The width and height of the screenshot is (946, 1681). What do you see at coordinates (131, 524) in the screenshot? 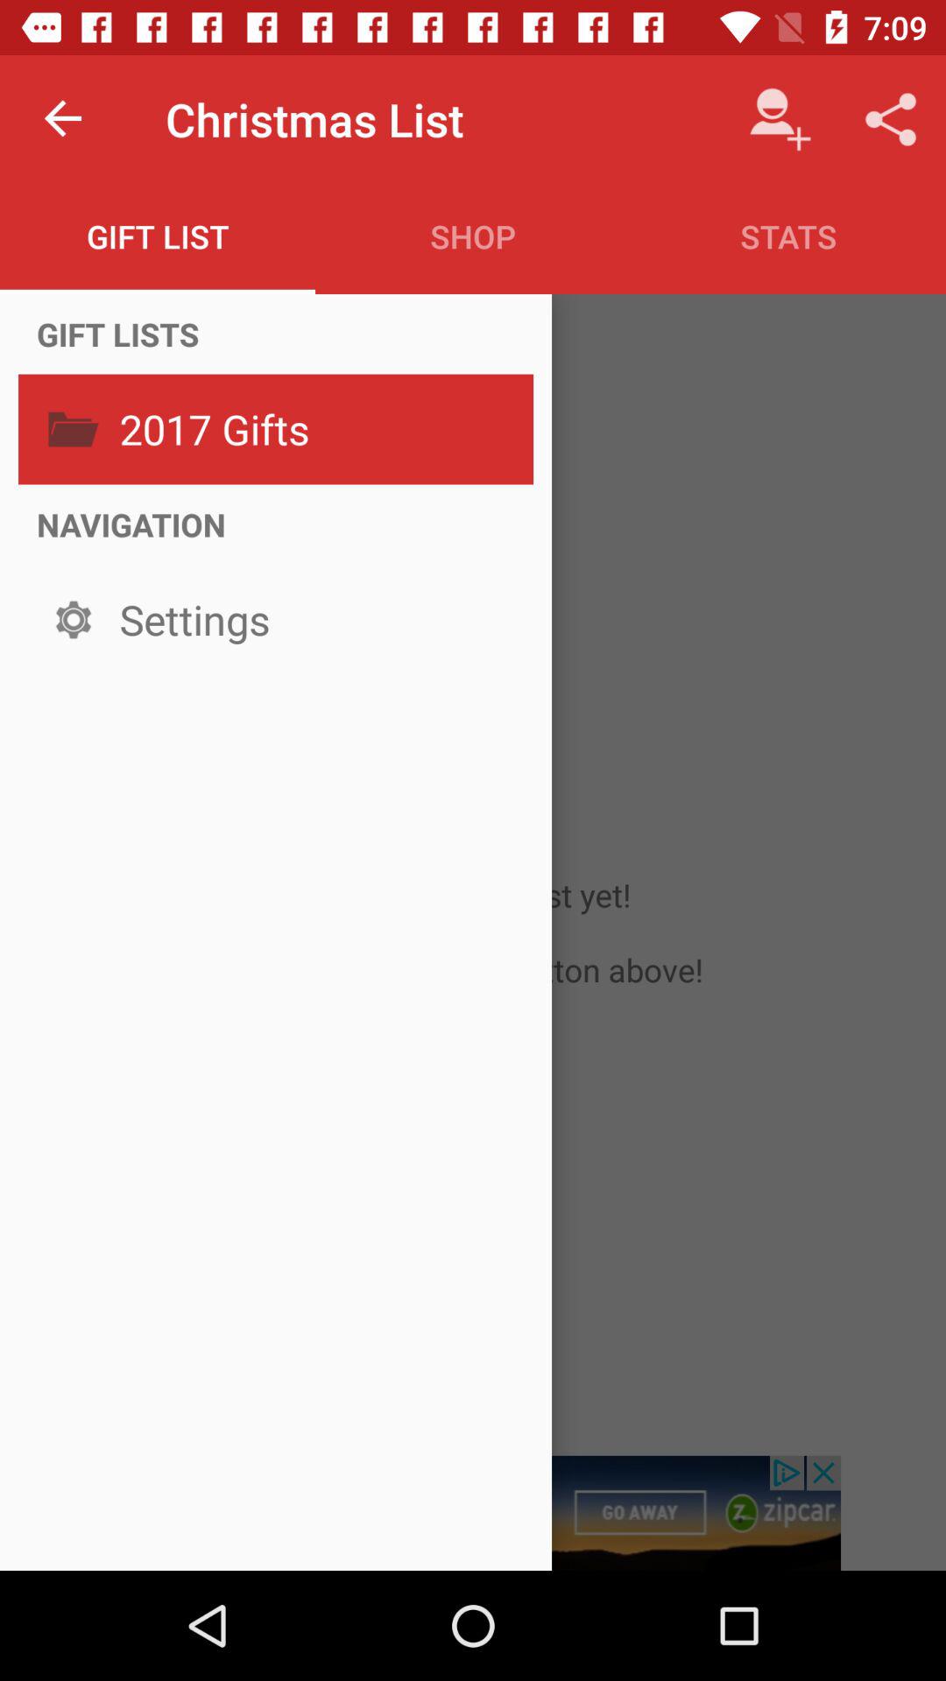
I see `click icon below the 2017 gifts item` at bounding box center [131, 524].